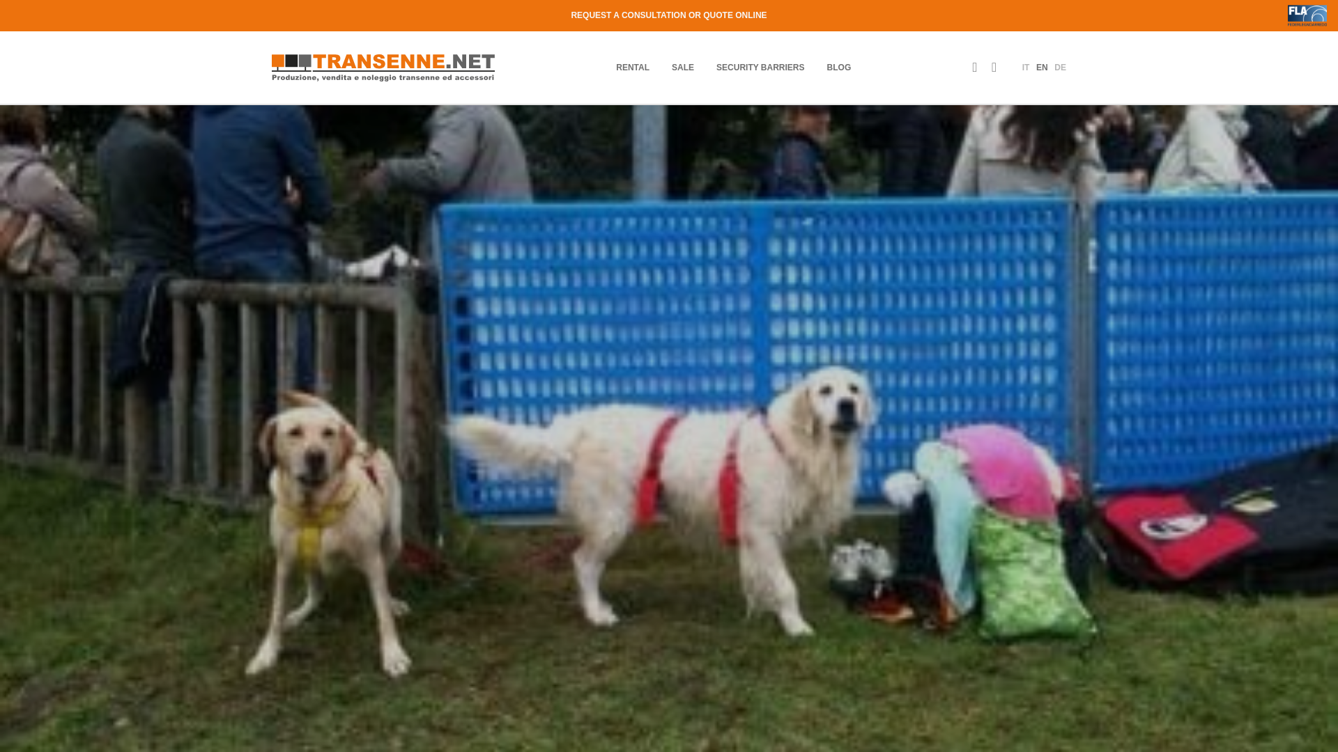 This screenshot has height=752, width=1338. I want to click on EN, so click(1041, 67).